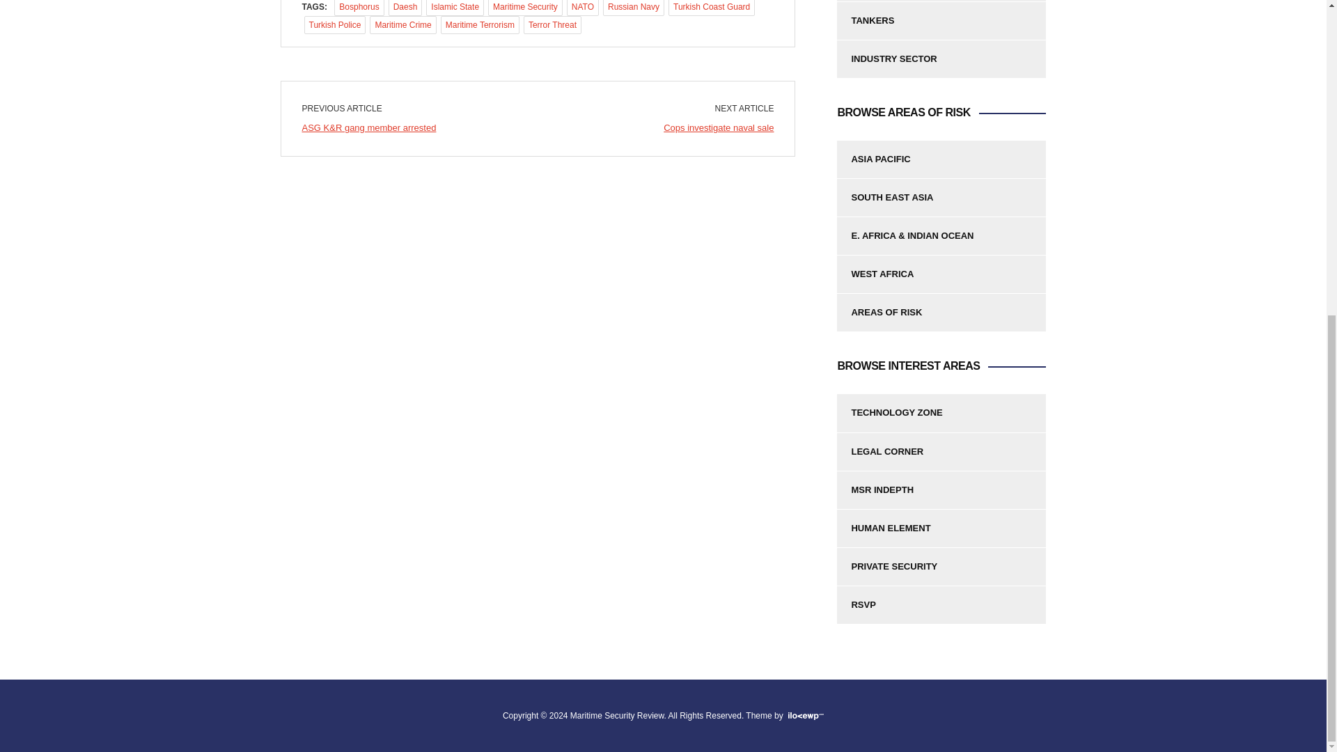 The width and height of the screenshot is (1337, 752). I want to click on Bosphorus, so click(359, 8).